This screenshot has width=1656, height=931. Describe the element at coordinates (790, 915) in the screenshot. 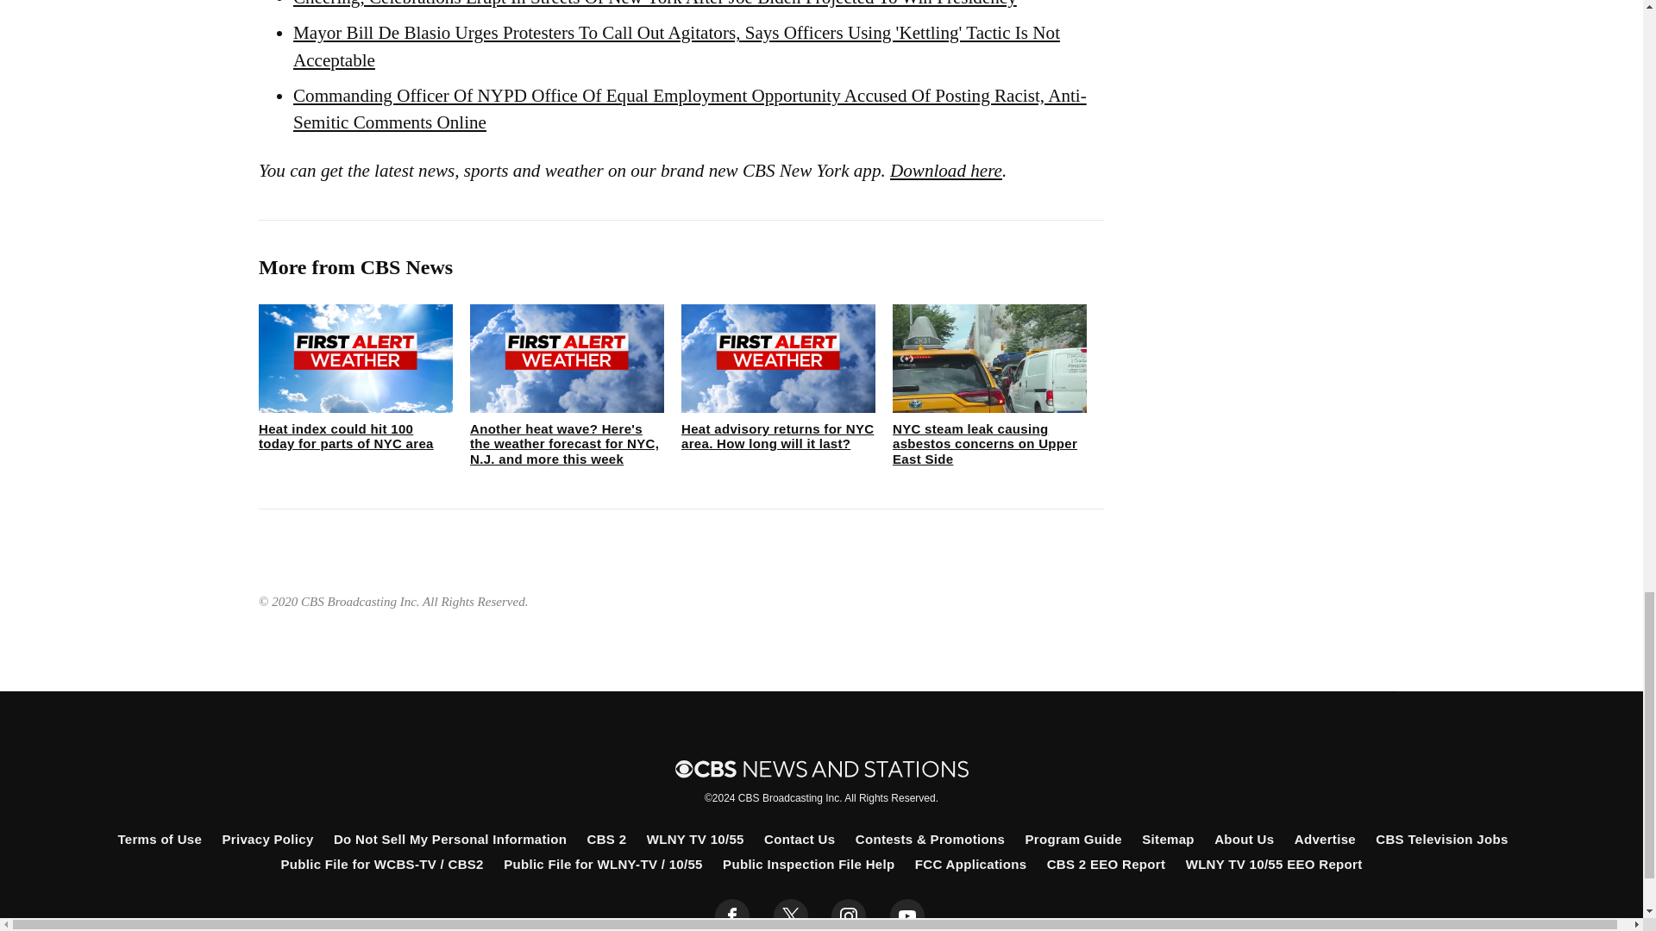

I see `twitter` at that location.